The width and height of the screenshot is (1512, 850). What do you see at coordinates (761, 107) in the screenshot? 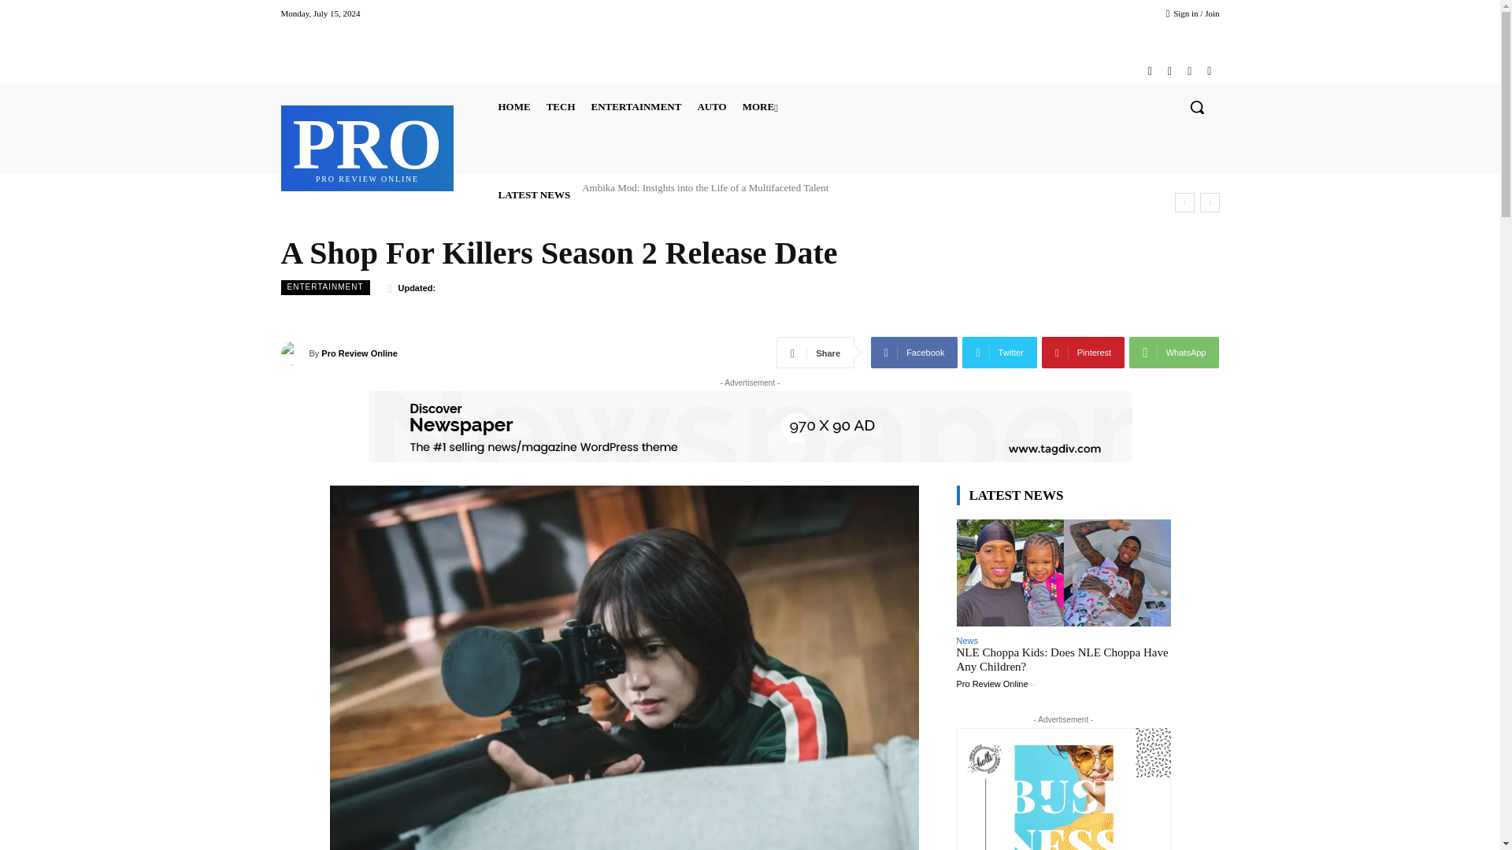
I see `Instagram` at bounding box center [761, 107].